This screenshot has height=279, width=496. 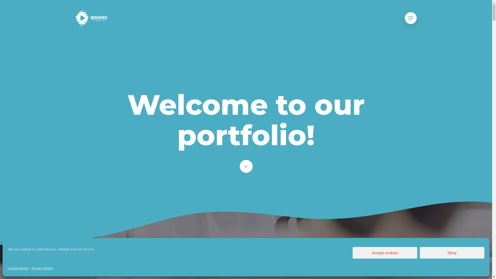 I want to click on Privacy Policy, so click(x=42, y=268).